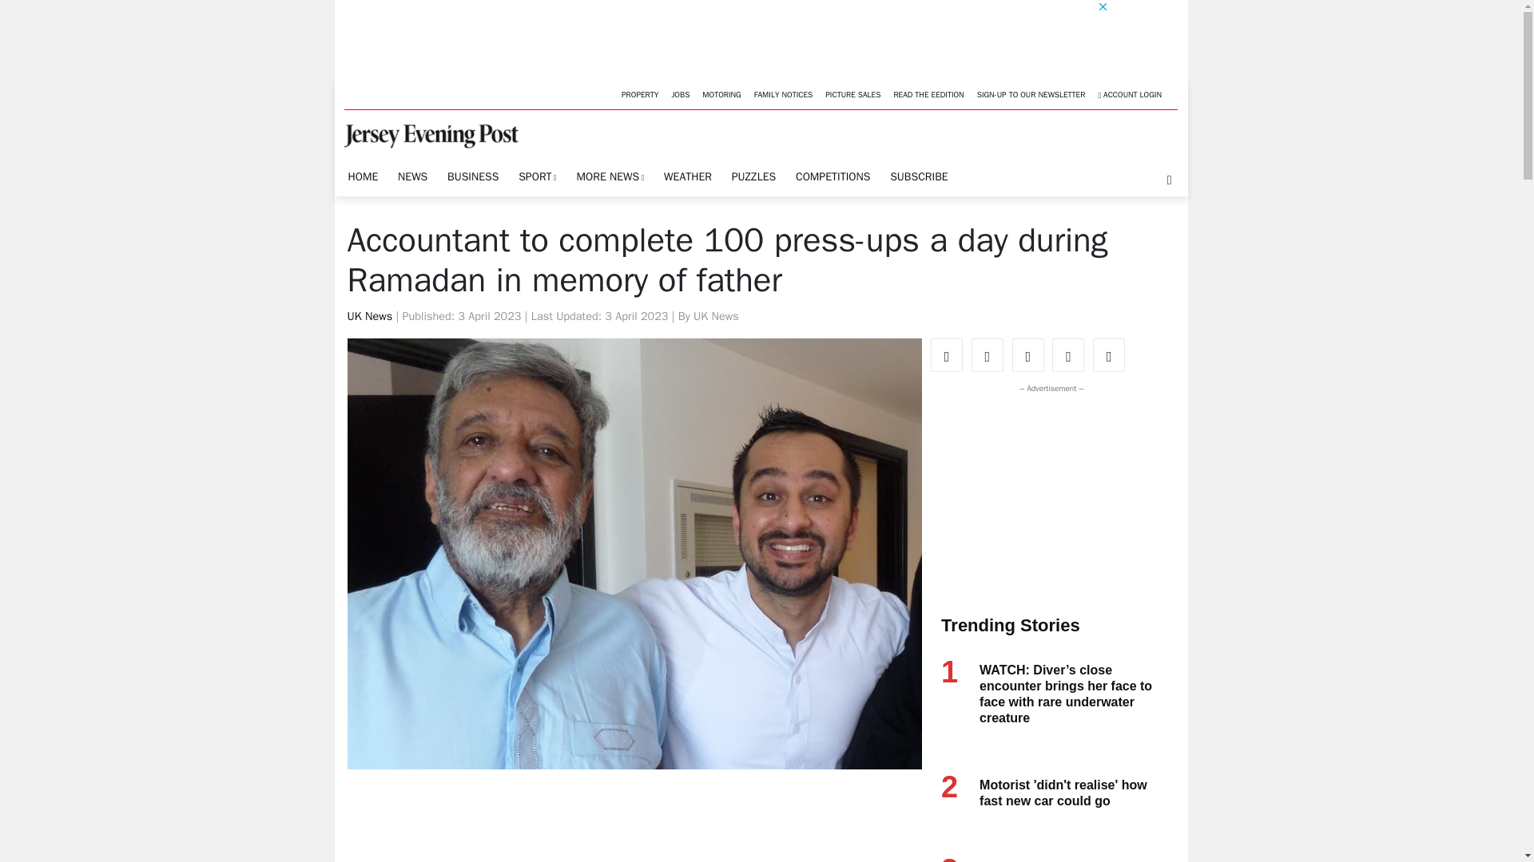 This screenshot has height=862, width=1534. I want to click on HOME, so click(363, 176).